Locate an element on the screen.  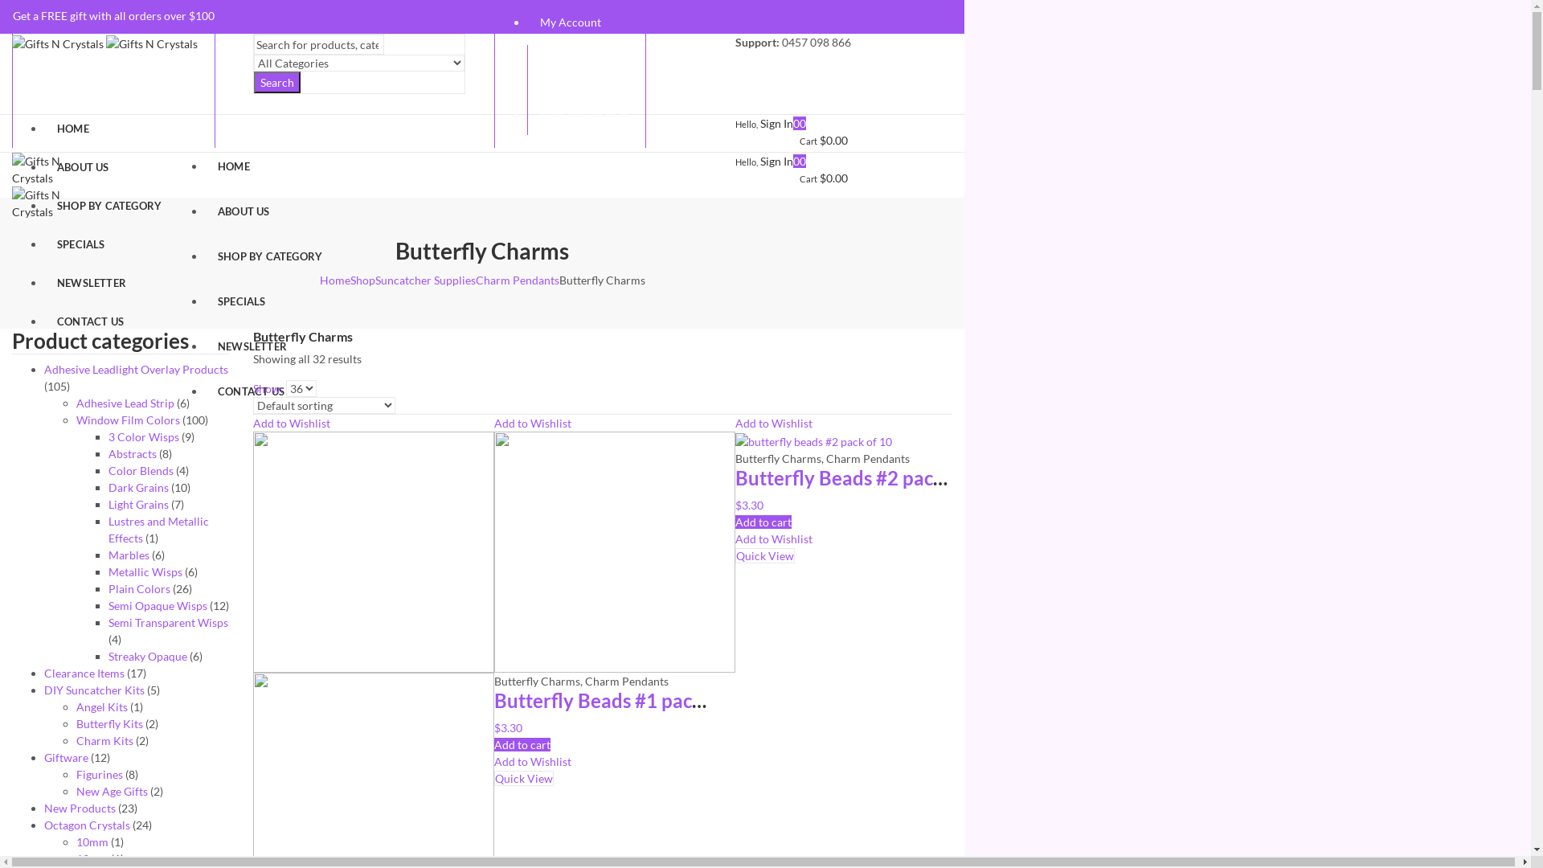
SHOP BY CATEGORY is located at coordinates (270, 265).